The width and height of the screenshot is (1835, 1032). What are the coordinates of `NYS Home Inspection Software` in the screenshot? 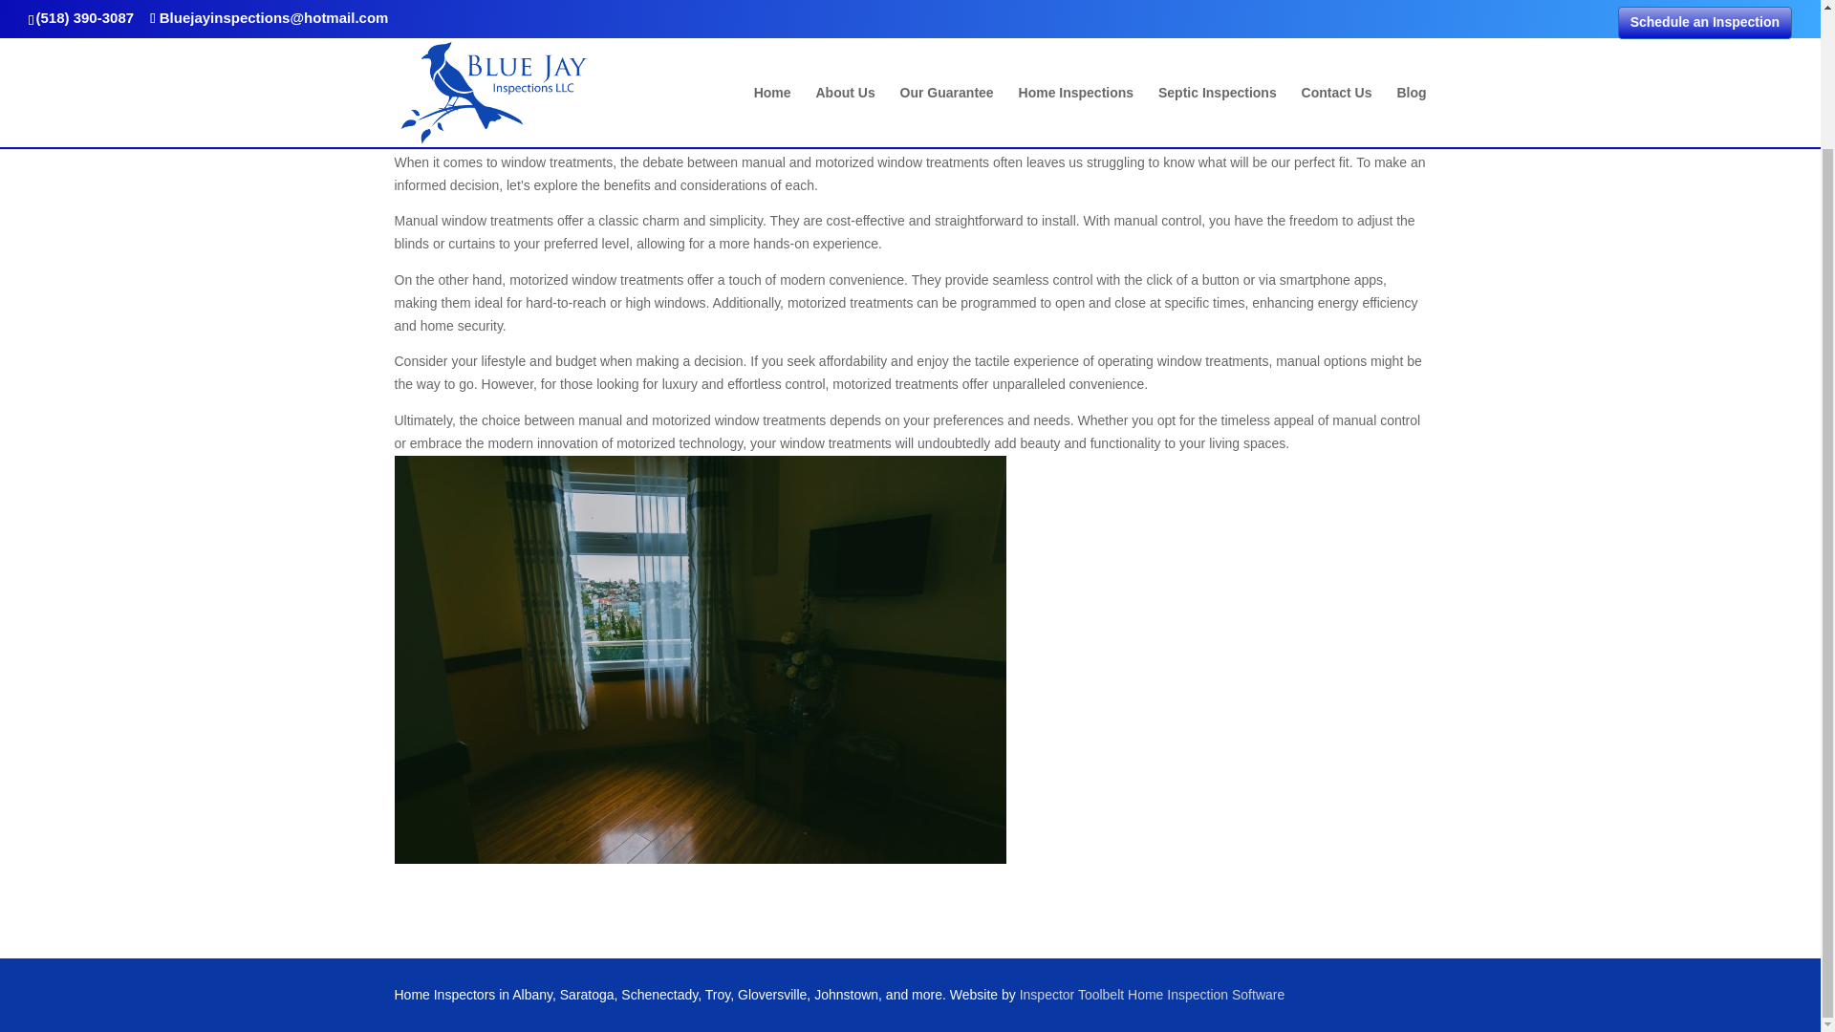 It's located at (1153, 994).